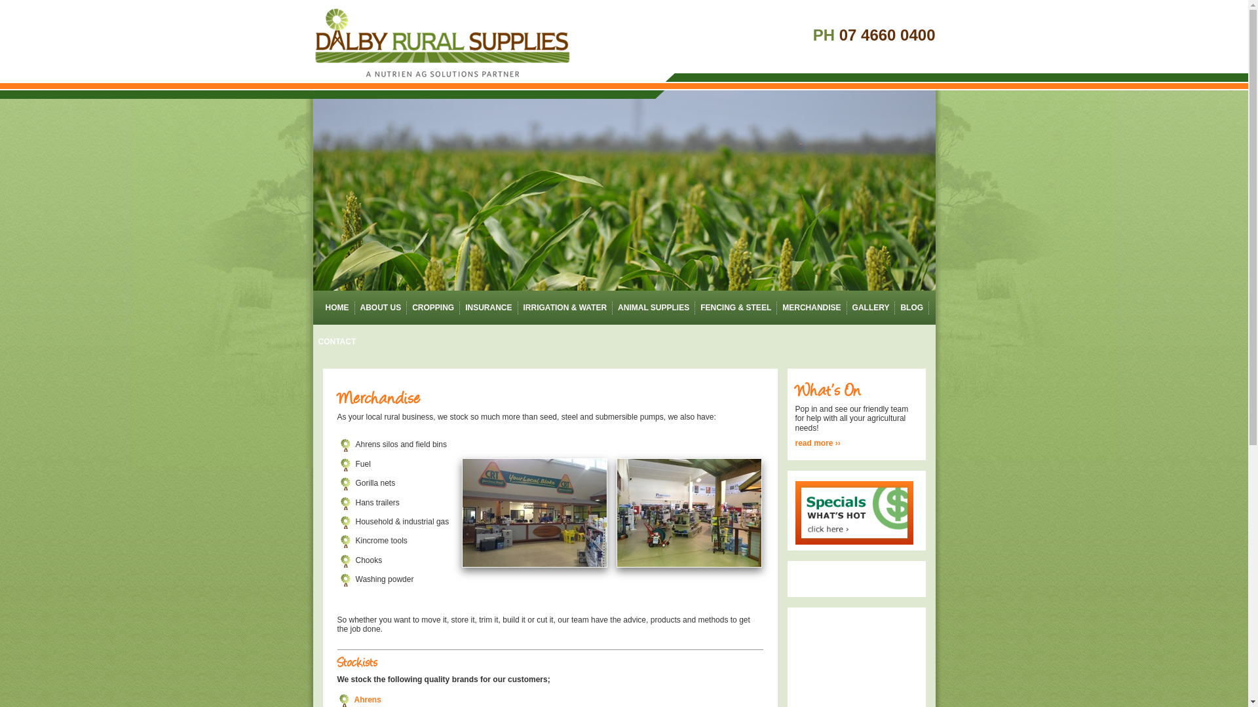  I want to click on HOME, so click(334, 308).